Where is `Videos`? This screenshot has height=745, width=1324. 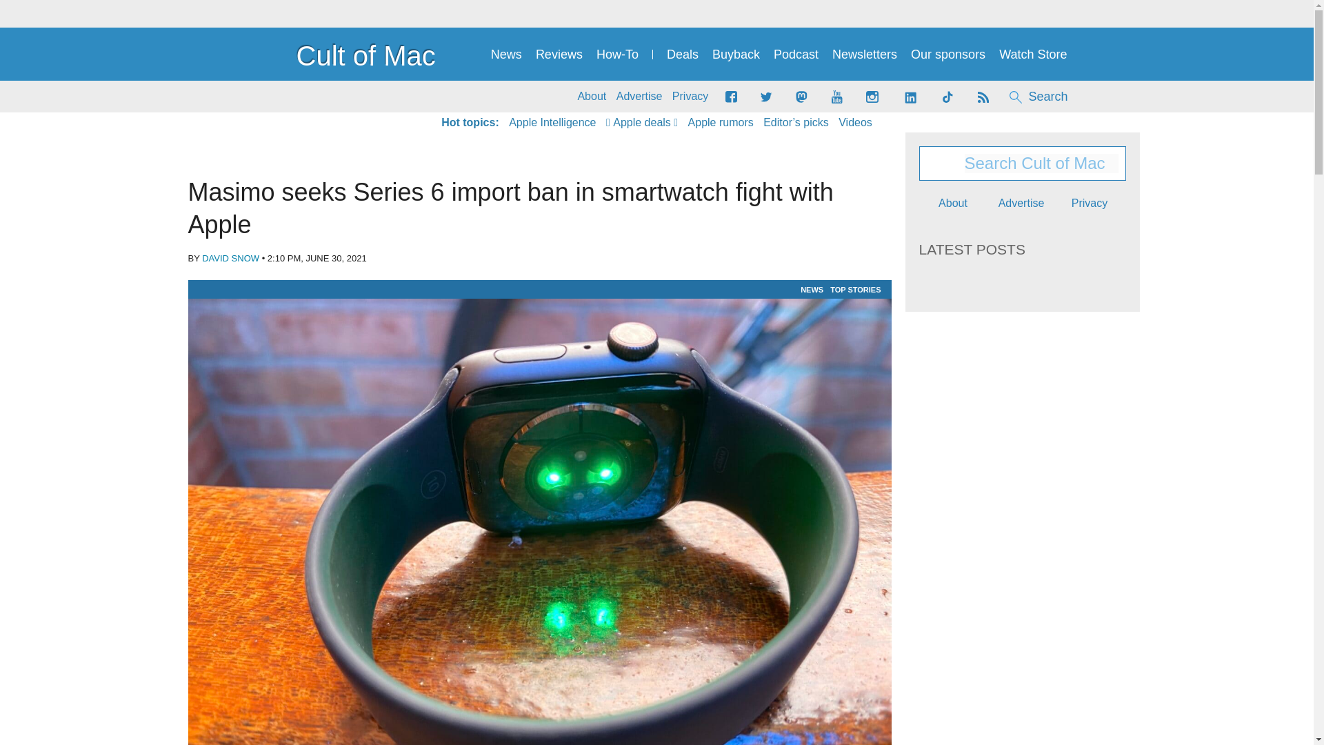 Videos is located at coordinates (855, 123).